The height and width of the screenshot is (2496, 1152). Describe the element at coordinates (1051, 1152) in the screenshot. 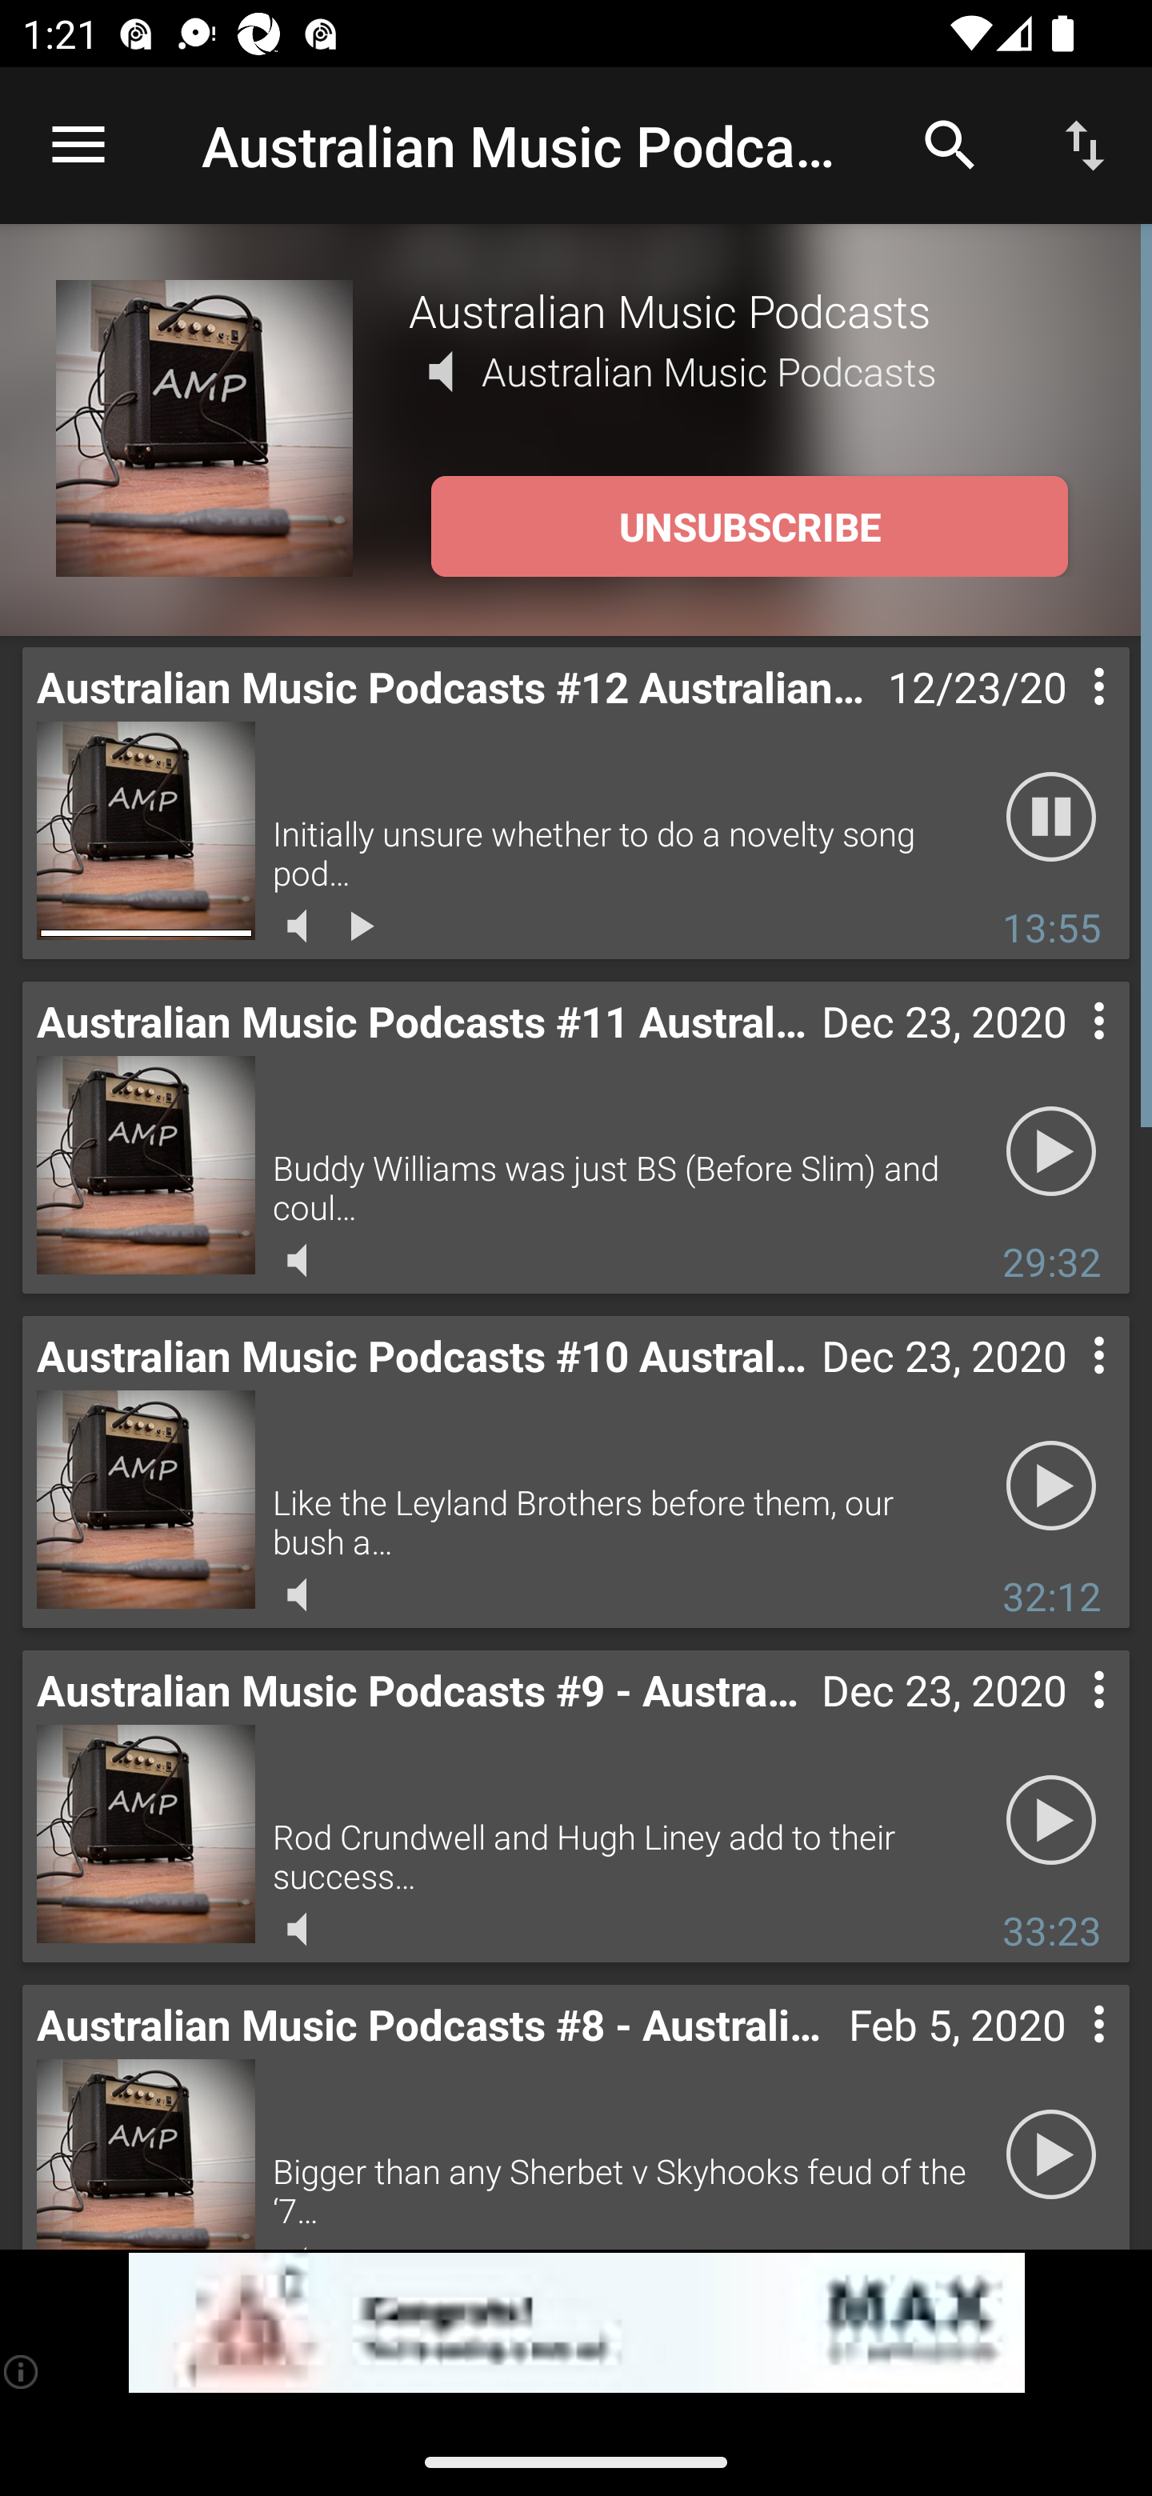

I see `Play` at that location.